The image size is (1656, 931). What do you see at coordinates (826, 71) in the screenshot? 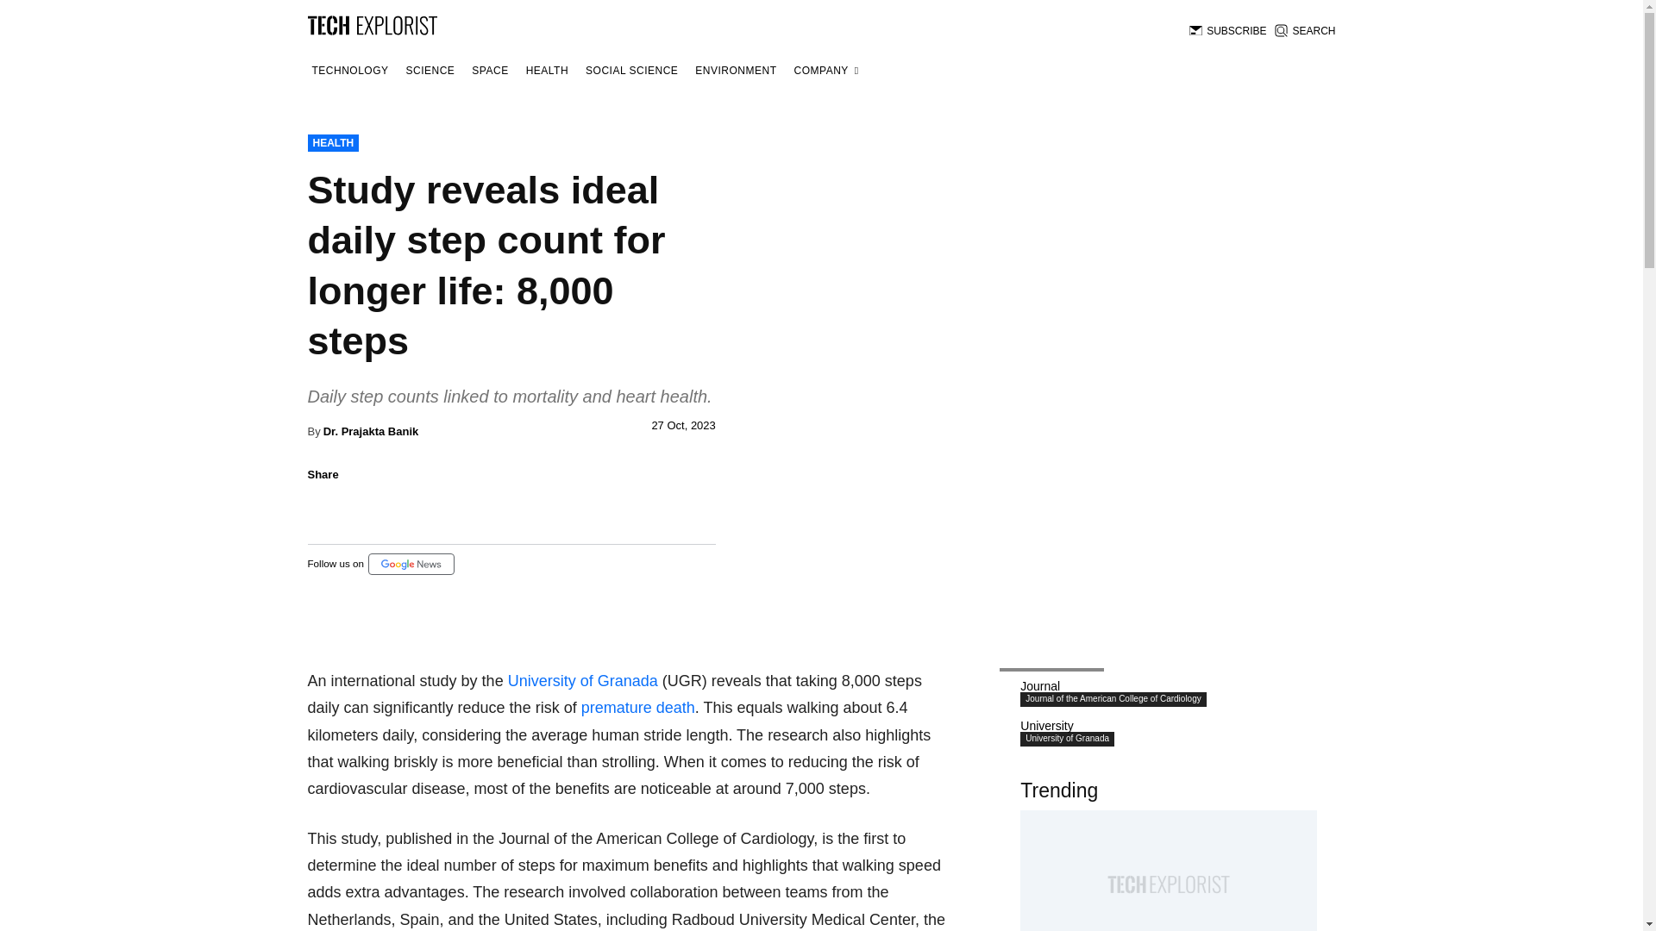
I see `COMPANY` at bounding box center [826, 71].